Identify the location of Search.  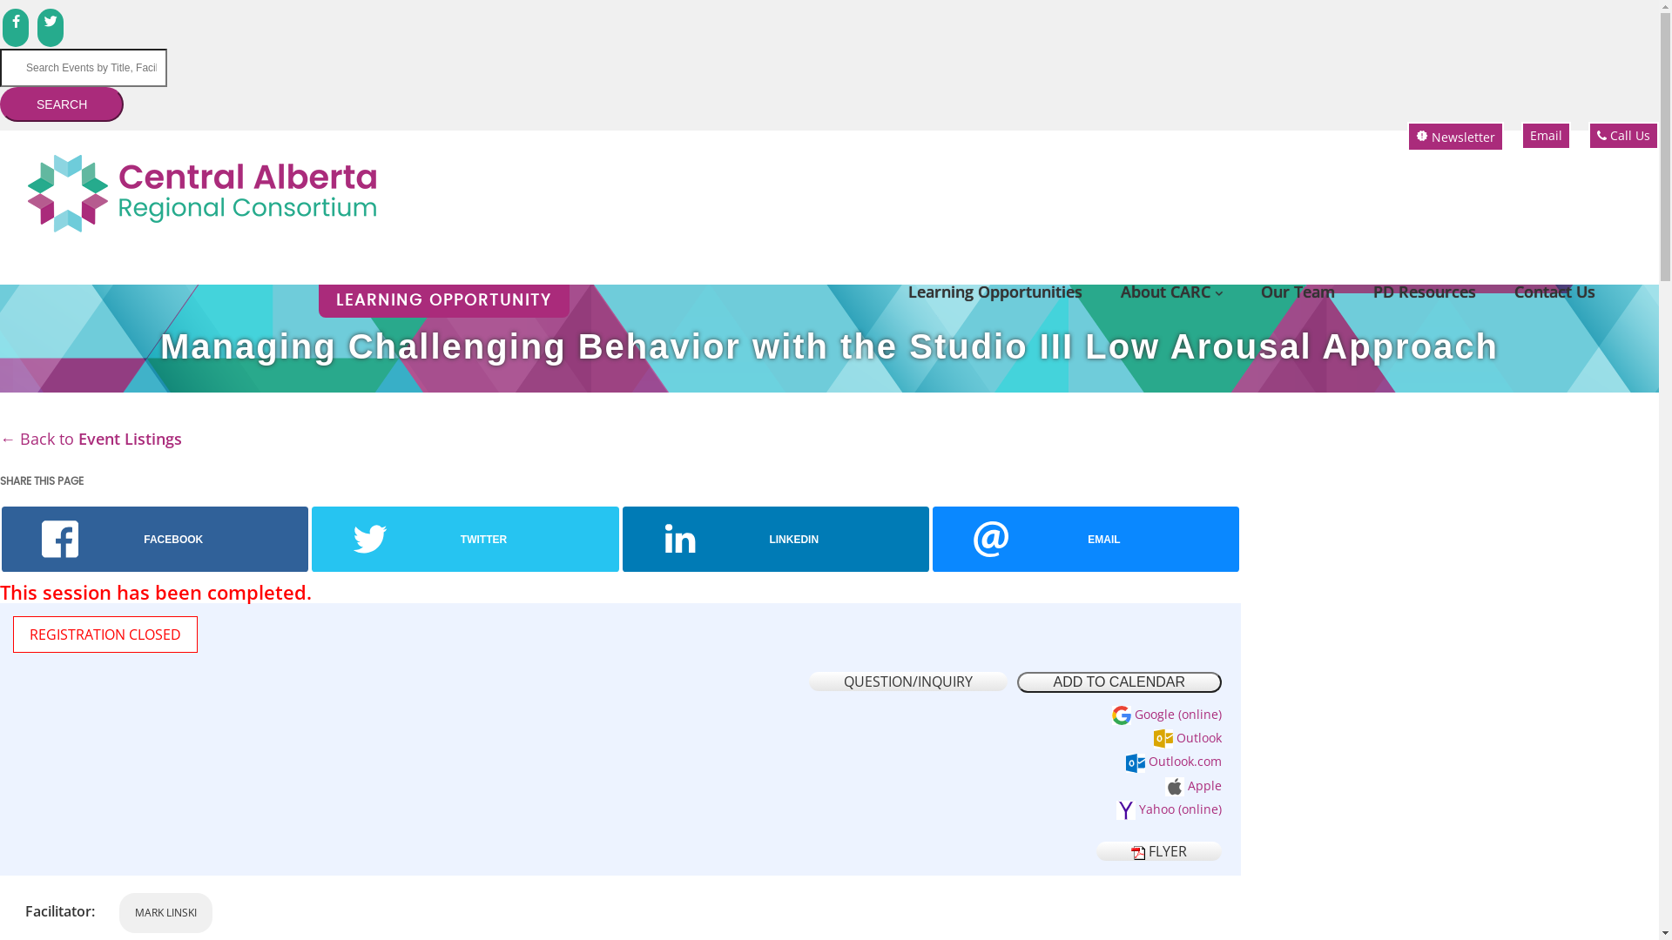
(62, 104).